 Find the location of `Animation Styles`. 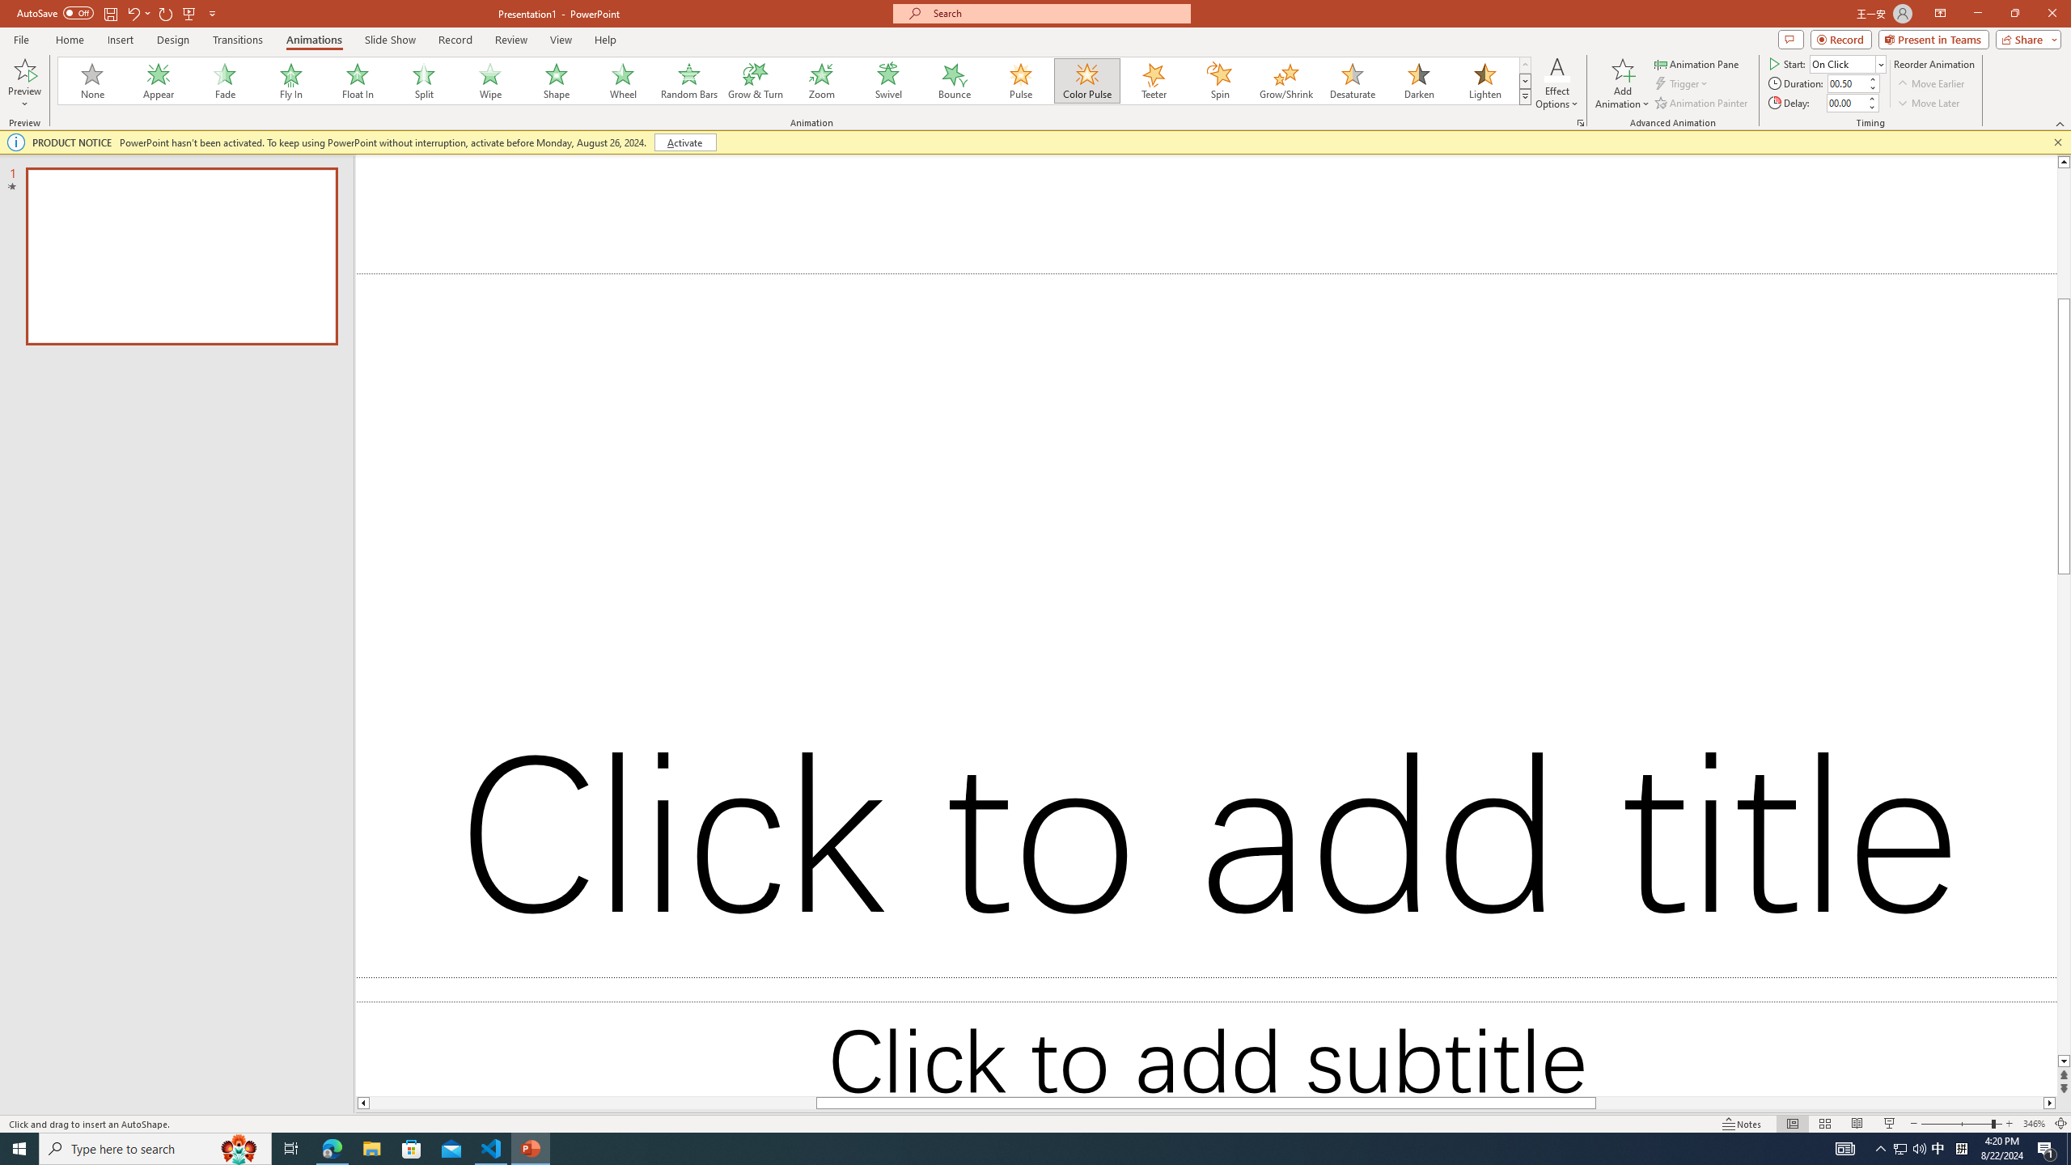

Animation Styles is located at coordinates (1525, 96).